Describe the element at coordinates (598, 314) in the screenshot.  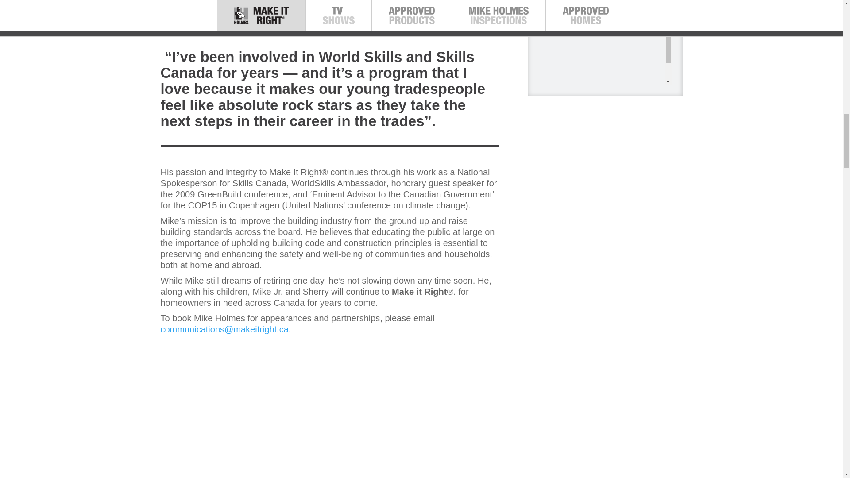
I see `Share` at that location.